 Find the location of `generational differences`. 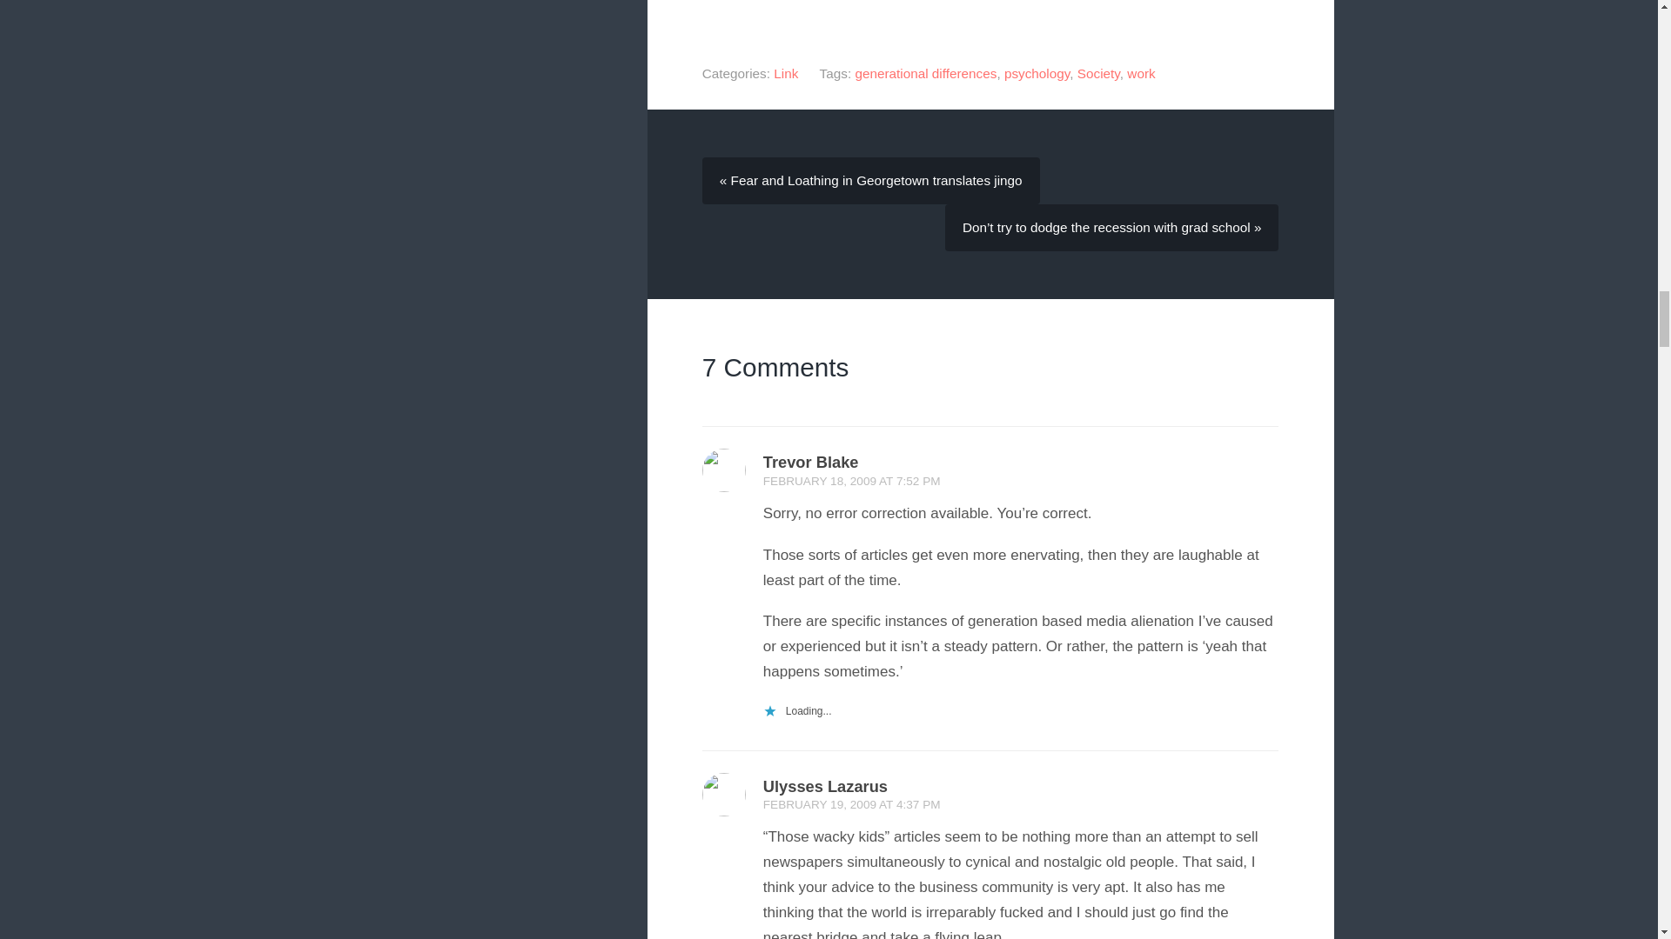

generational differences is located at coordinates (924, 73).